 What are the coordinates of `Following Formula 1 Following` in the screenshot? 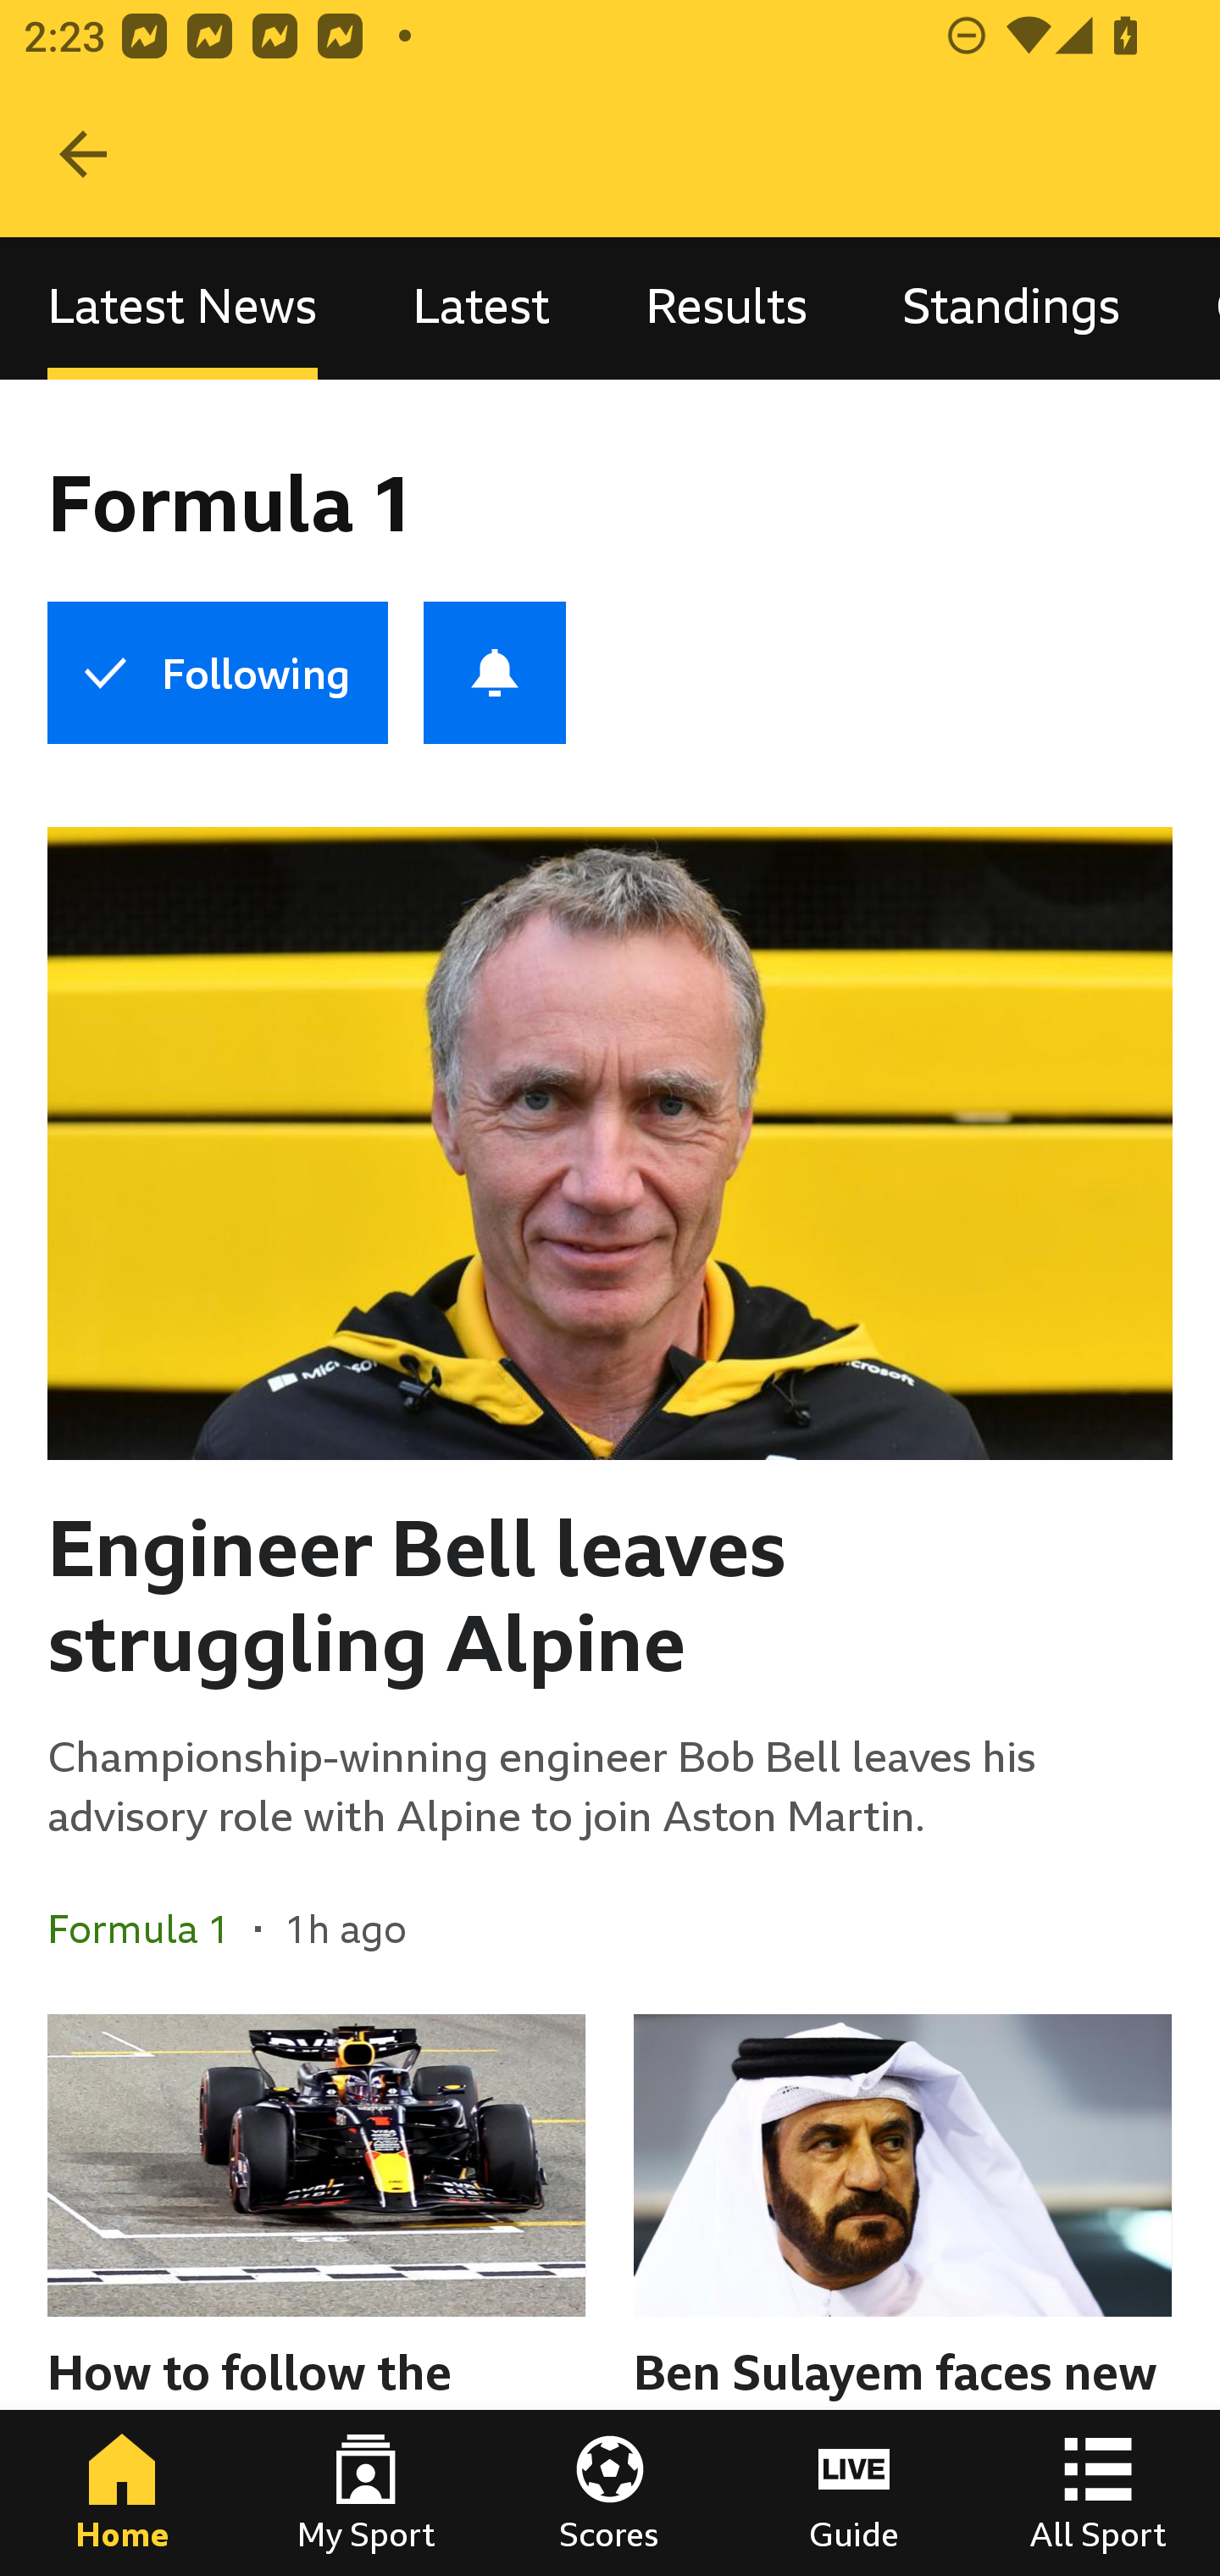 It's located at (217, 673).